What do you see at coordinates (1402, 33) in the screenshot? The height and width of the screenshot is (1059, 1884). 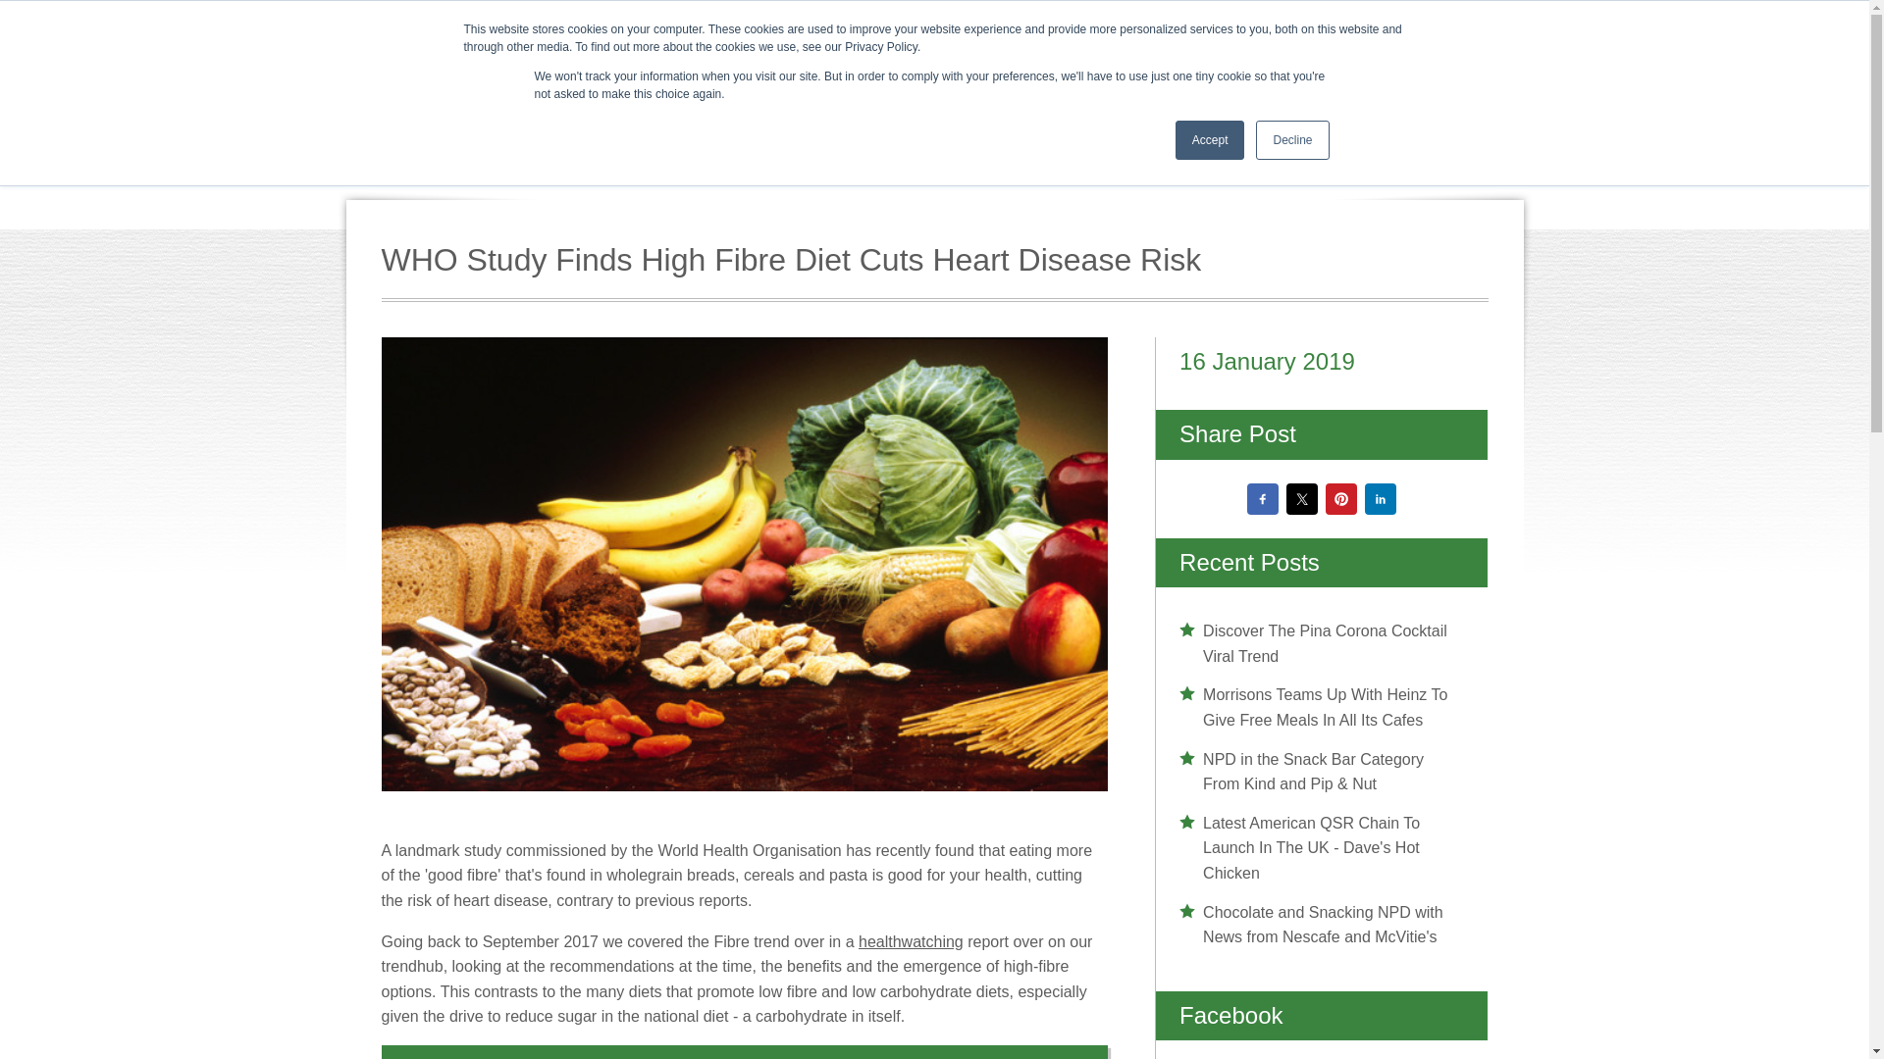 I see `Blog` at bounding box center [1402, 33].